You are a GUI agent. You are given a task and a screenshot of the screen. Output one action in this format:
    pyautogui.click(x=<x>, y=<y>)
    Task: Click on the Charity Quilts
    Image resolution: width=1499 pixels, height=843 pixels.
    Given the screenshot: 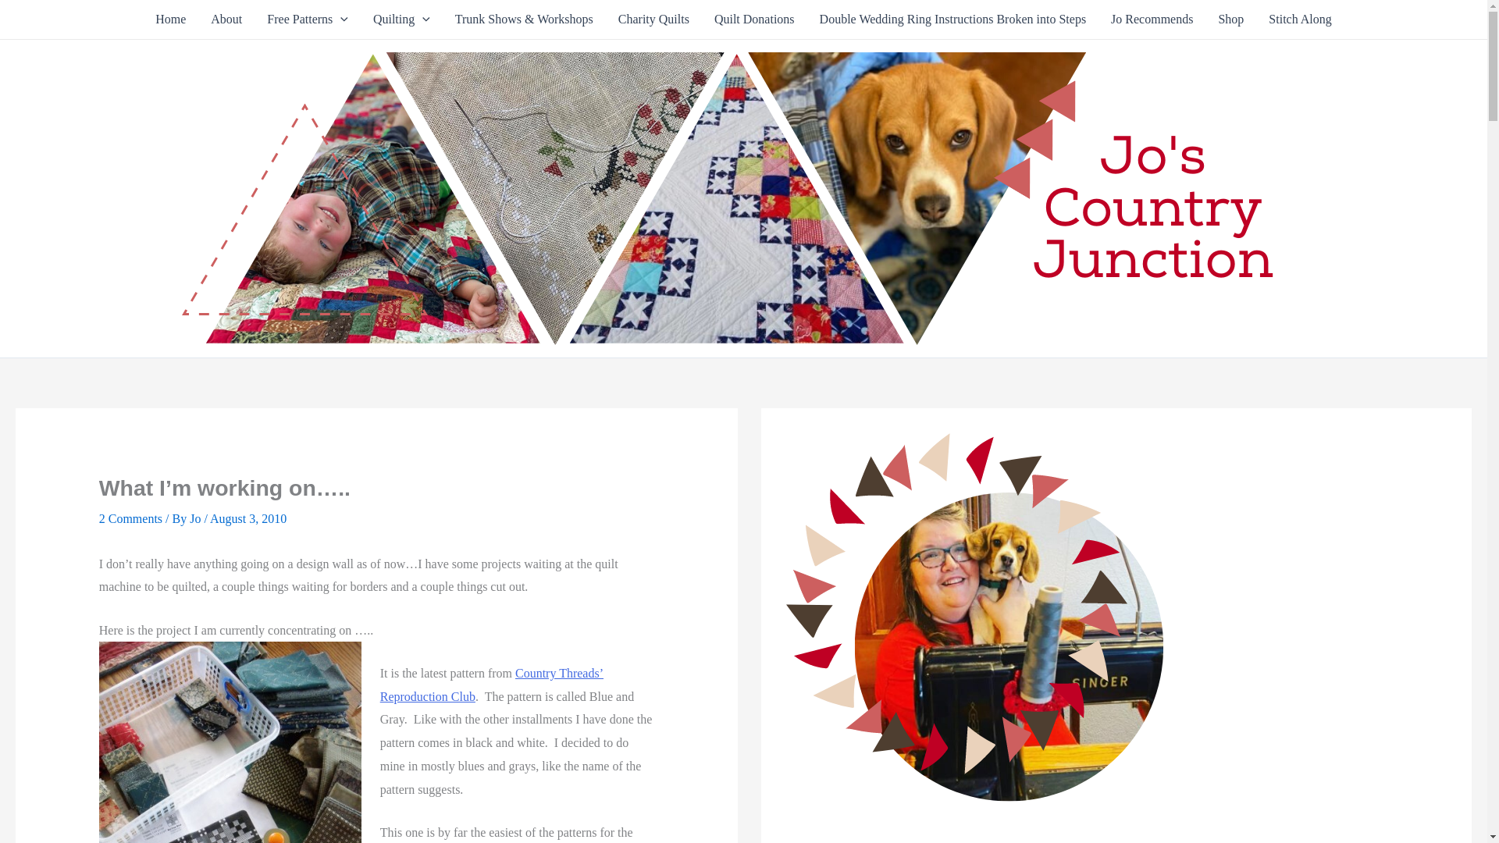 What is the action you would take?
    pyautogui.click(x=653, y=19)
    